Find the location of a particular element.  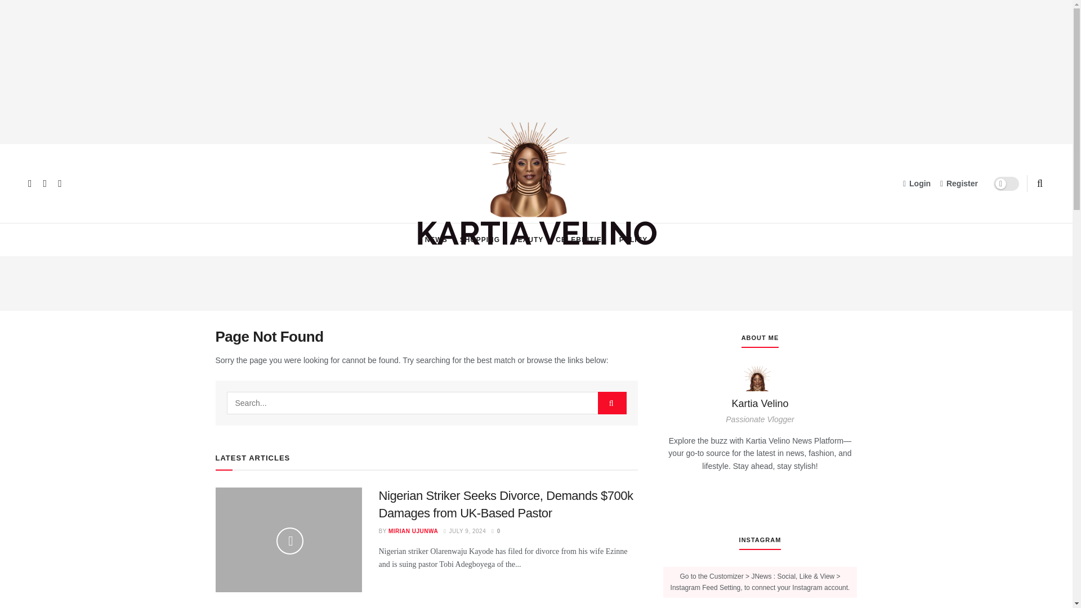

CELEBRITIES is located at coordinates (581, 240).